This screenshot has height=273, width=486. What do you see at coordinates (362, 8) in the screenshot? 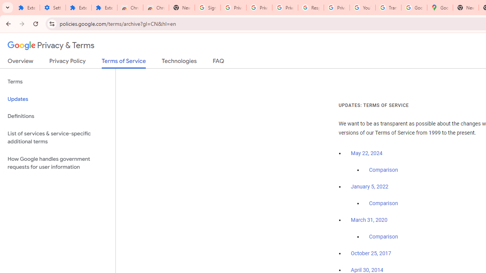
I see `YouTube` at bounding box center [362, 8].